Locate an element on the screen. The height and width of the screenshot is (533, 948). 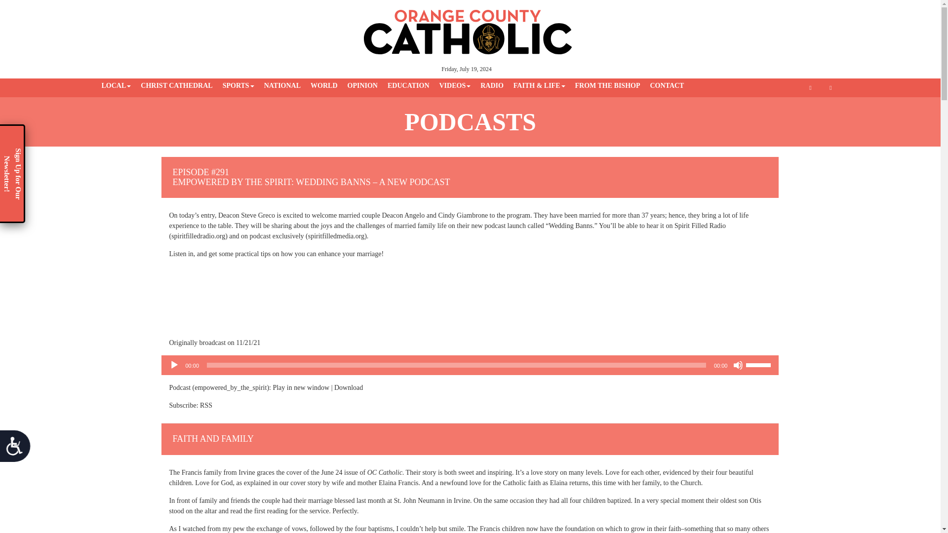
Play in new window is located at coordinates (301, 387).